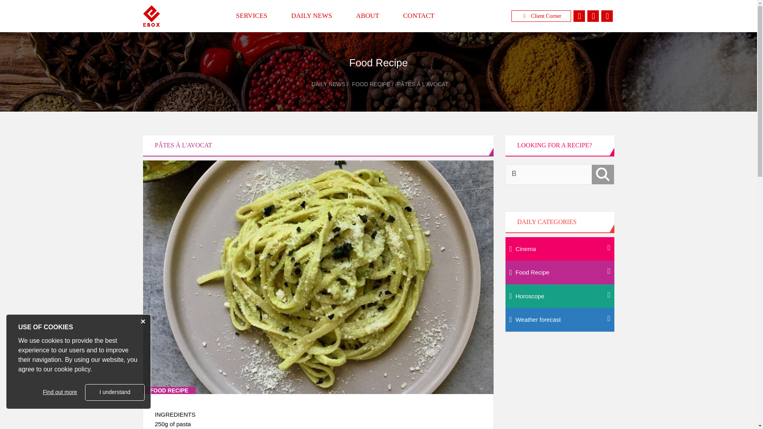 Image resolution: width=763 pixels, height=429 pixels. What do you see at coordinates (312, 16) in the screenshot?
I see `DAILY NEWS` at bounding box center [312, 16].